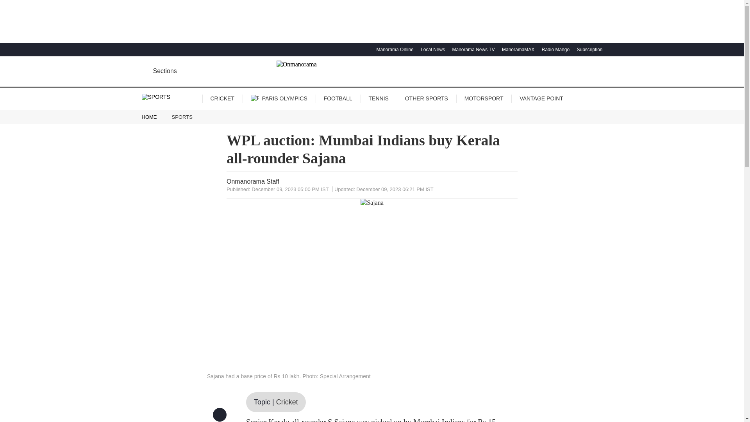  I want to click on ManoramaMAX, so click(517, 49).